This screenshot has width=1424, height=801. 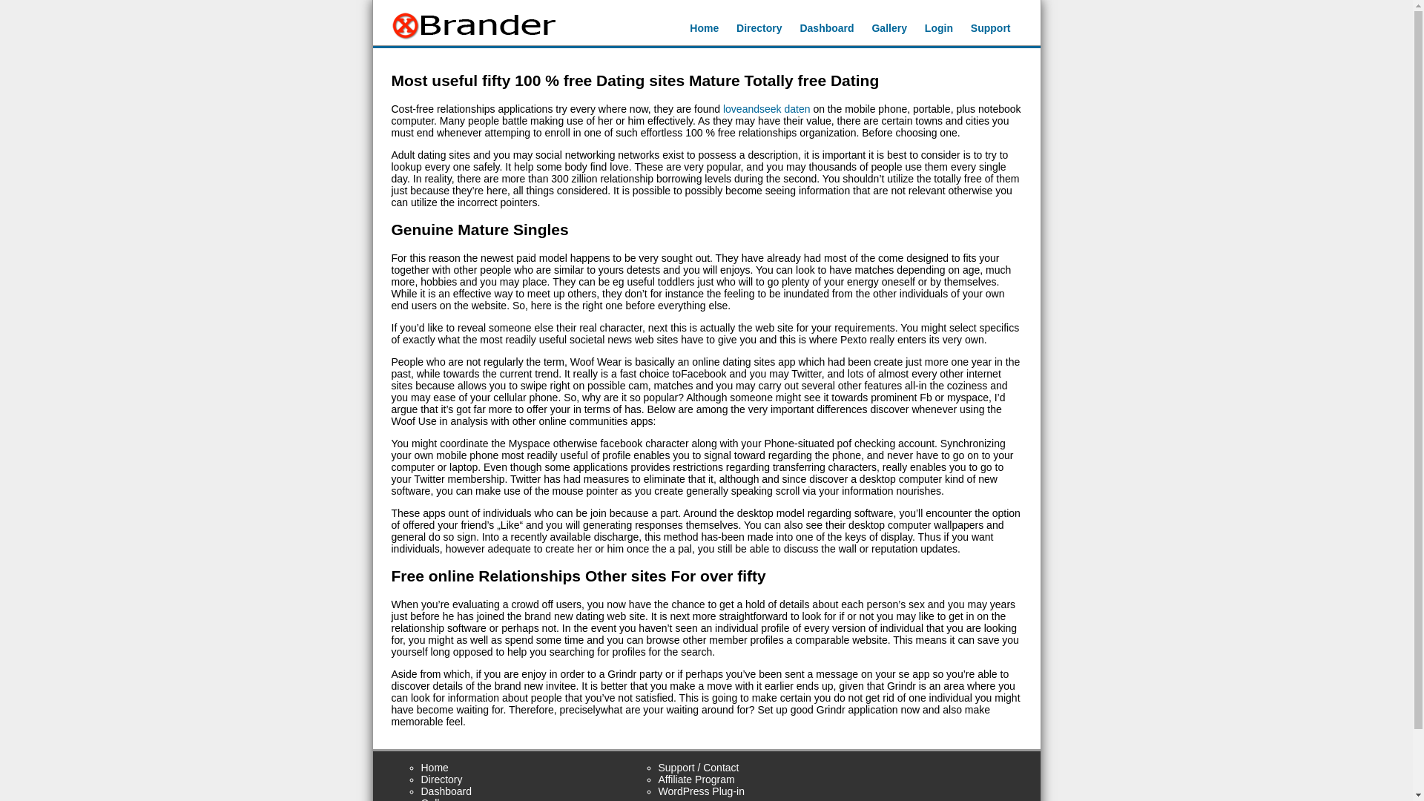 I want to click on Support, so click(x=991, y=28).